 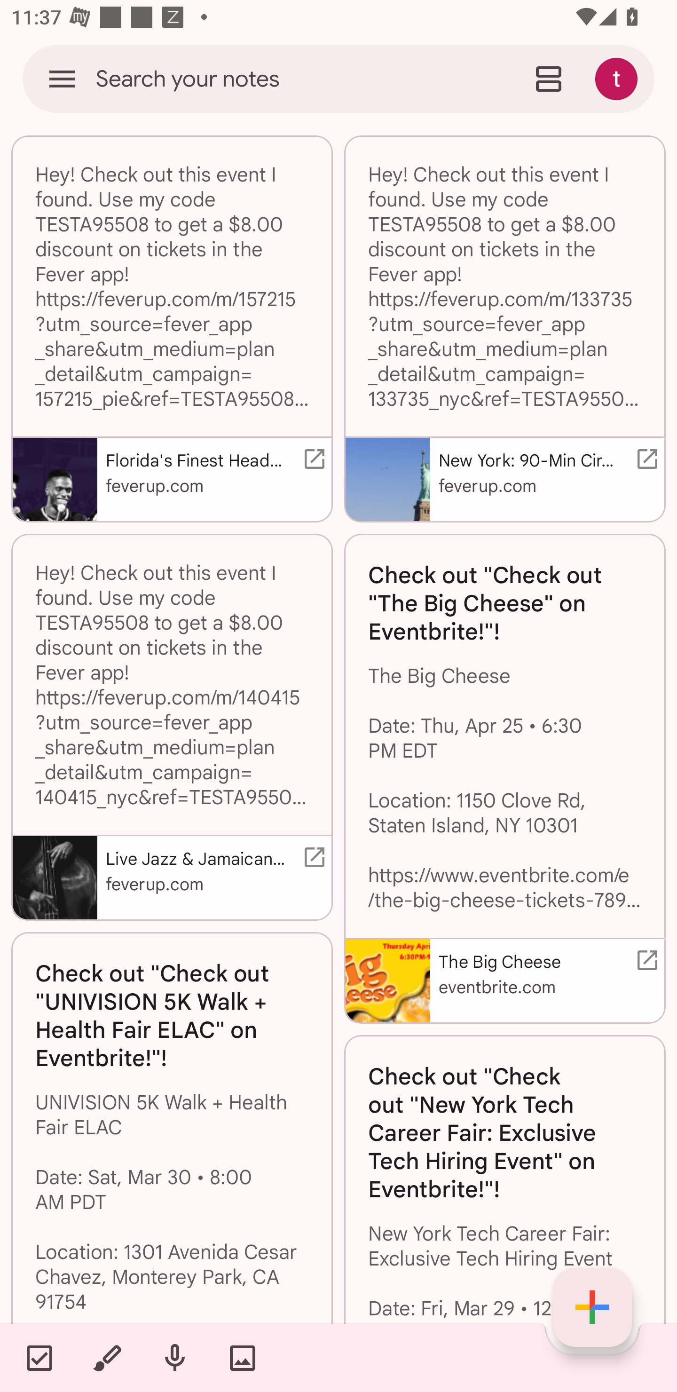 I want to click on New drawing note, so click(x=107, y=1358).